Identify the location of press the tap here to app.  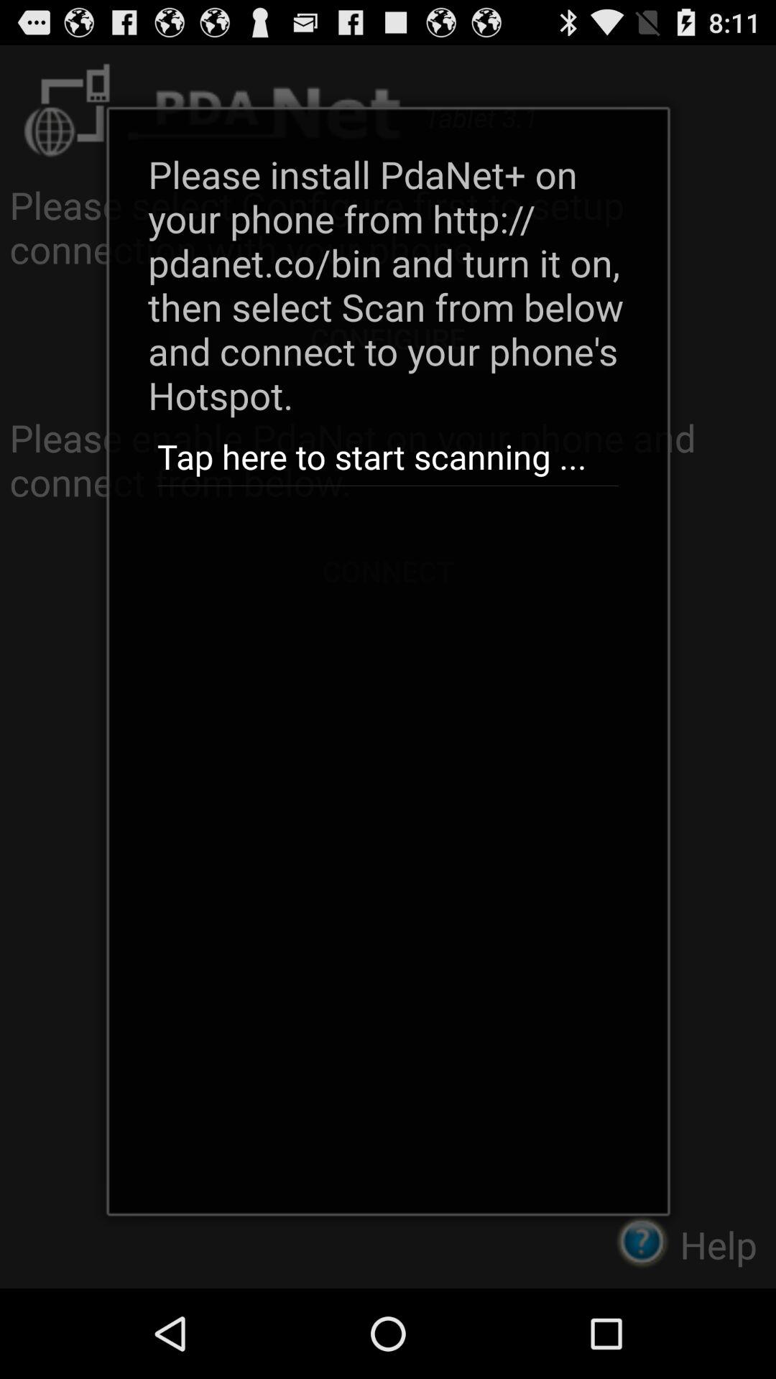
(387, 457).